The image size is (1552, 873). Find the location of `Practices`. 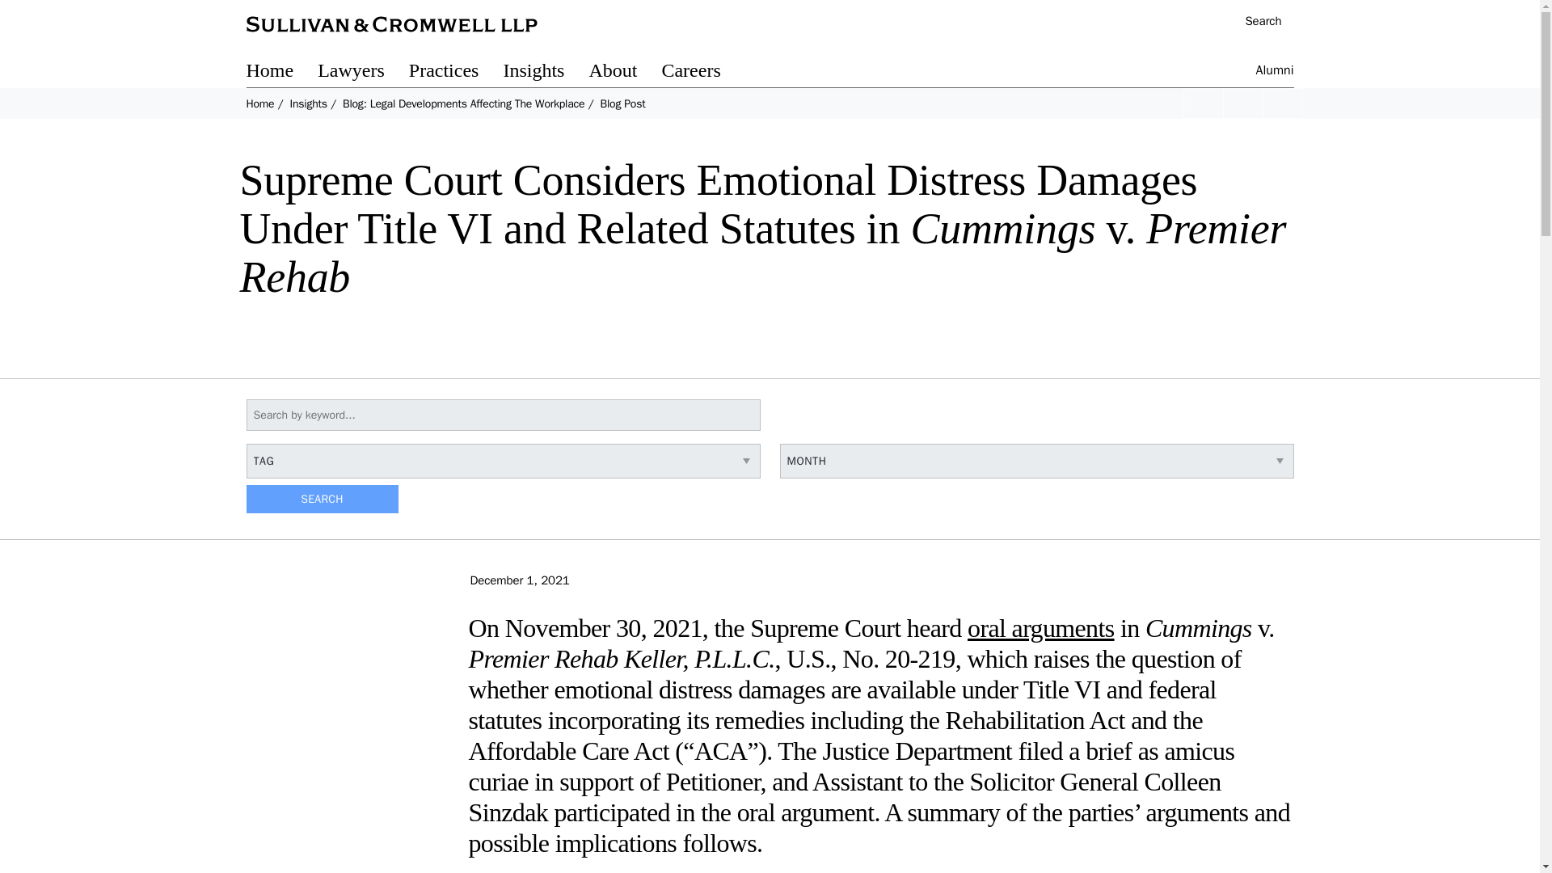

Practices is located at coordinates (456, 73).